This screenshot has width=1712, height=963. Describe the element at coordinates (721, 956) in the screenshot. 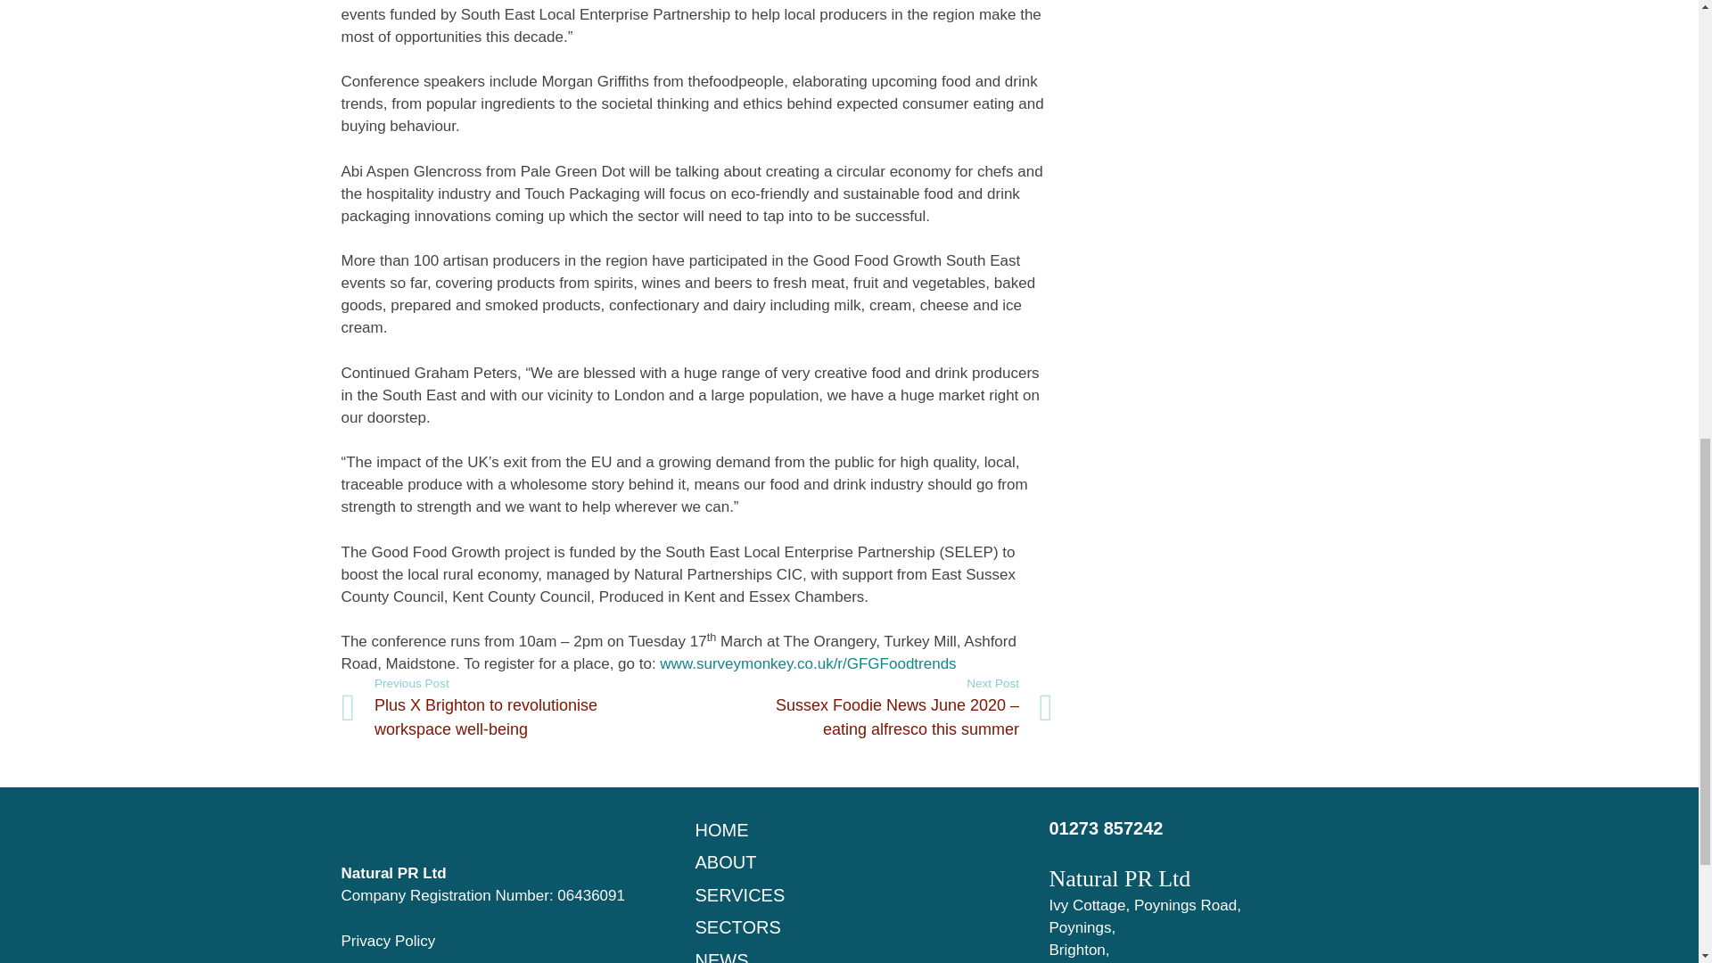

I see `NEWS` at that location.